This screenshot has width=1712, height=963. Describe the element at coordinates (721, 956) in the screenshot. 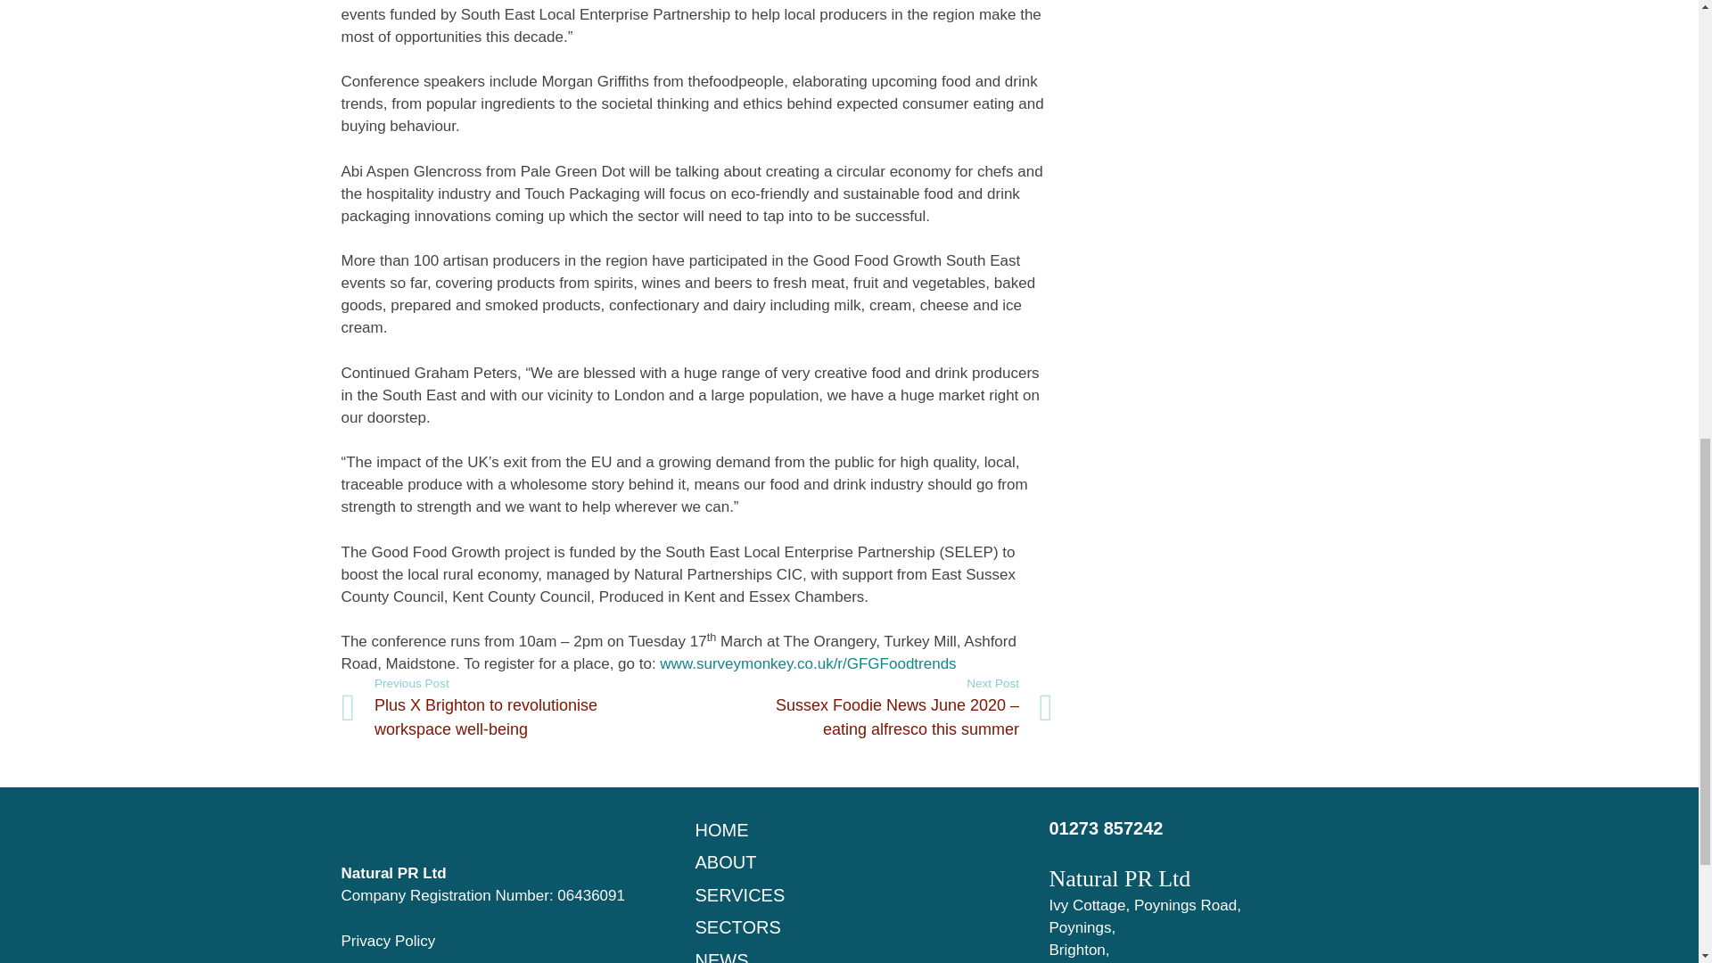

I see `NEWS` at that location.